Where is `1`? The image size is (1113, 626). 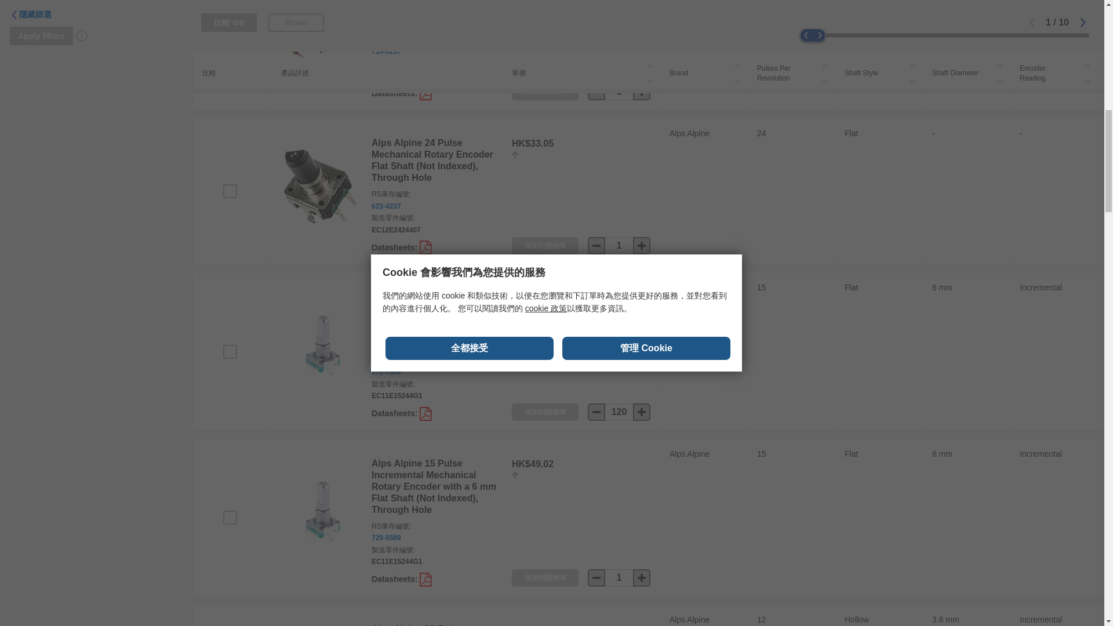
1 is located at coordinates (619, 577).